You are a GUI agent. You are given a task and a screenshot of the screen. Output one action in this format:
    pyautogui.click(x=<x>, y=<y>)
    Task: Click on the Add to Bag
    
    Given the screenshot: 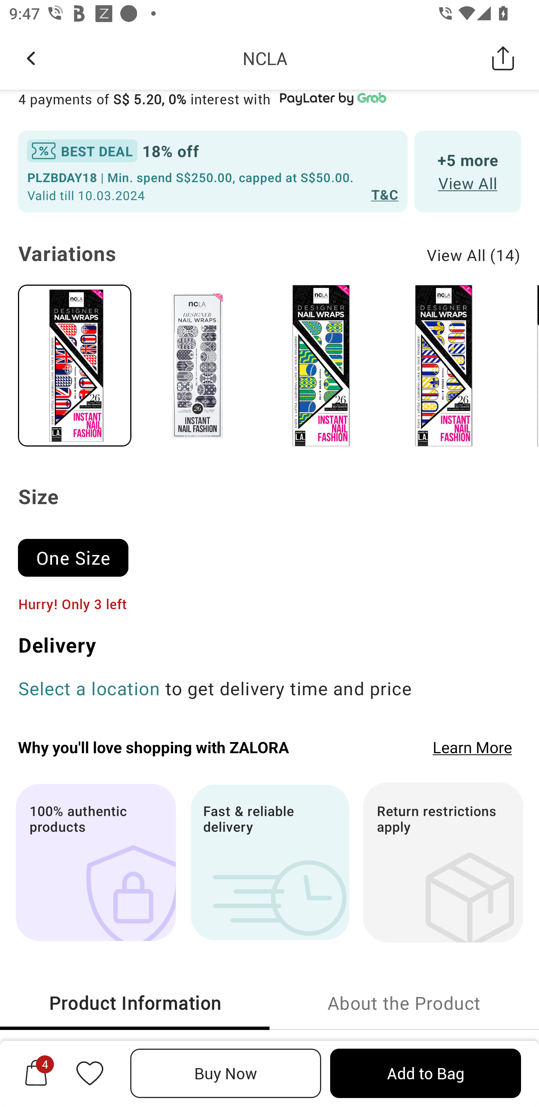 What is the action you would take?
    pyautogui.click(x=425, y=1073)
    